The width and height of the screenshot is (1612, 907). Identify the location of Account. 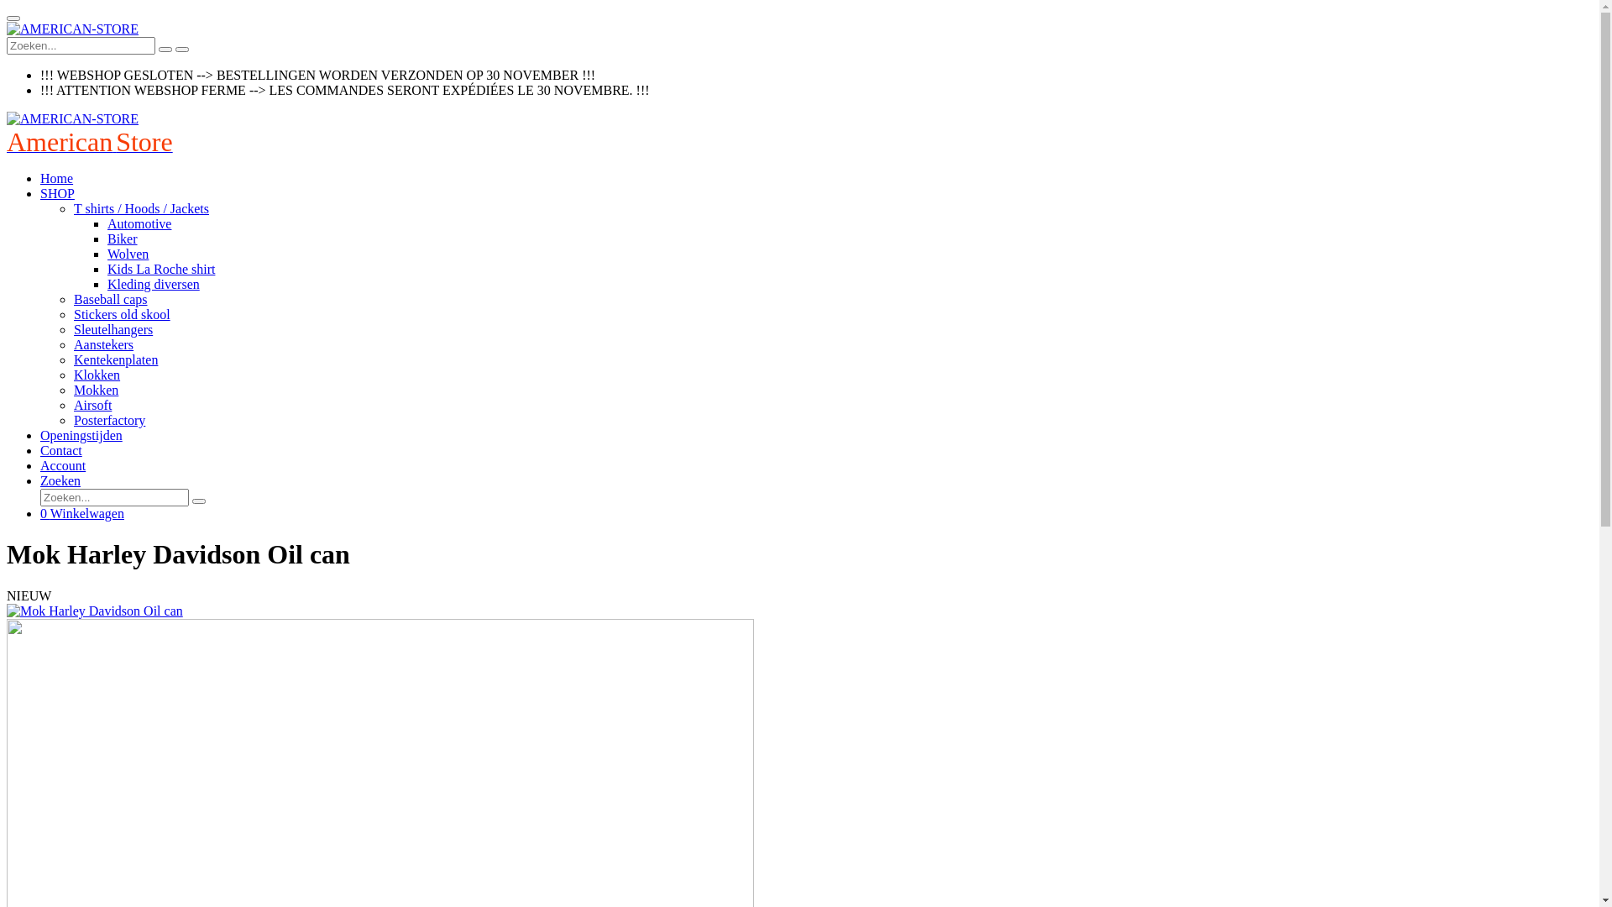
(63, 465).